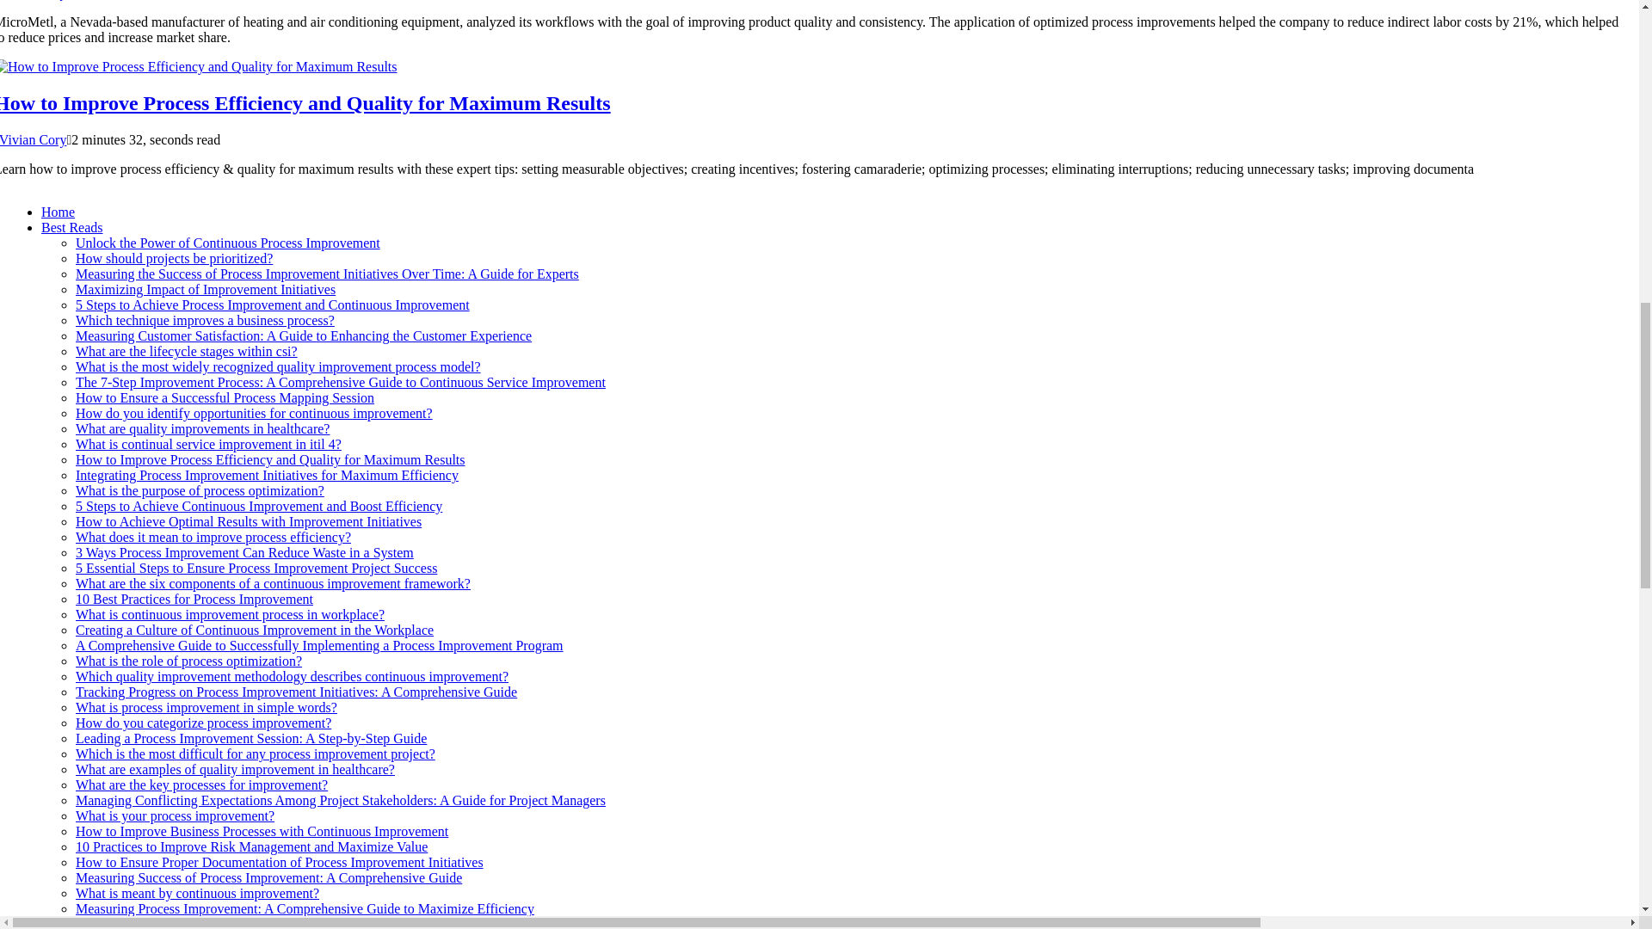 The width and height of the screenshot is (1652, 929). I want to click on Which technique improves a business process?, so click(205, 320).